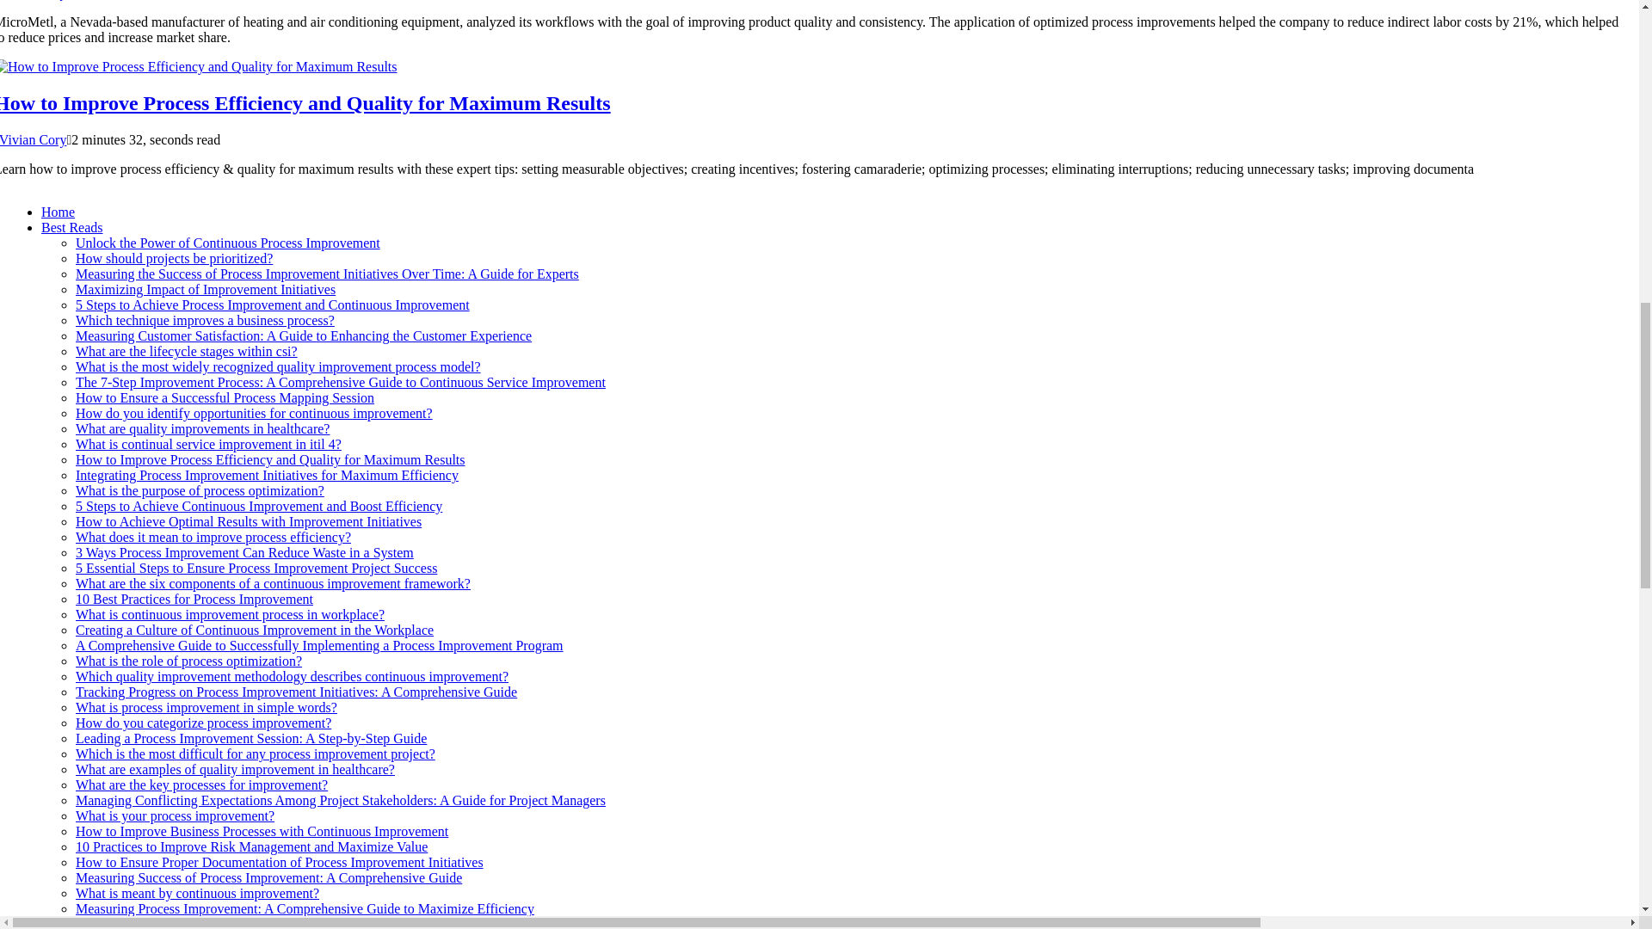 The width and height of the screenshot is (1652, 929). I want to click on Which technique improves a business process?, so click(205, 320).